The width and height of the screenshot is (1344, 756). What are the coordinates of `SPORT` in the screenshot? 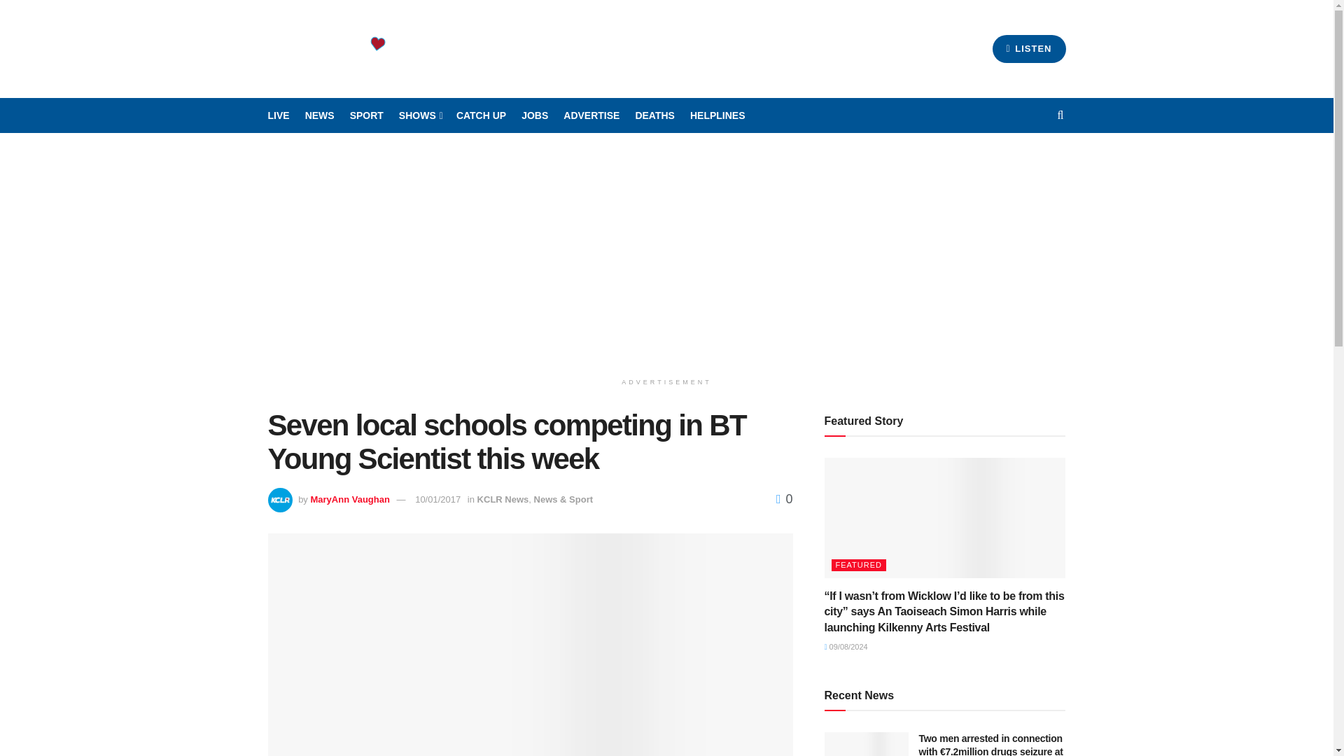 It's located at (366, 115).